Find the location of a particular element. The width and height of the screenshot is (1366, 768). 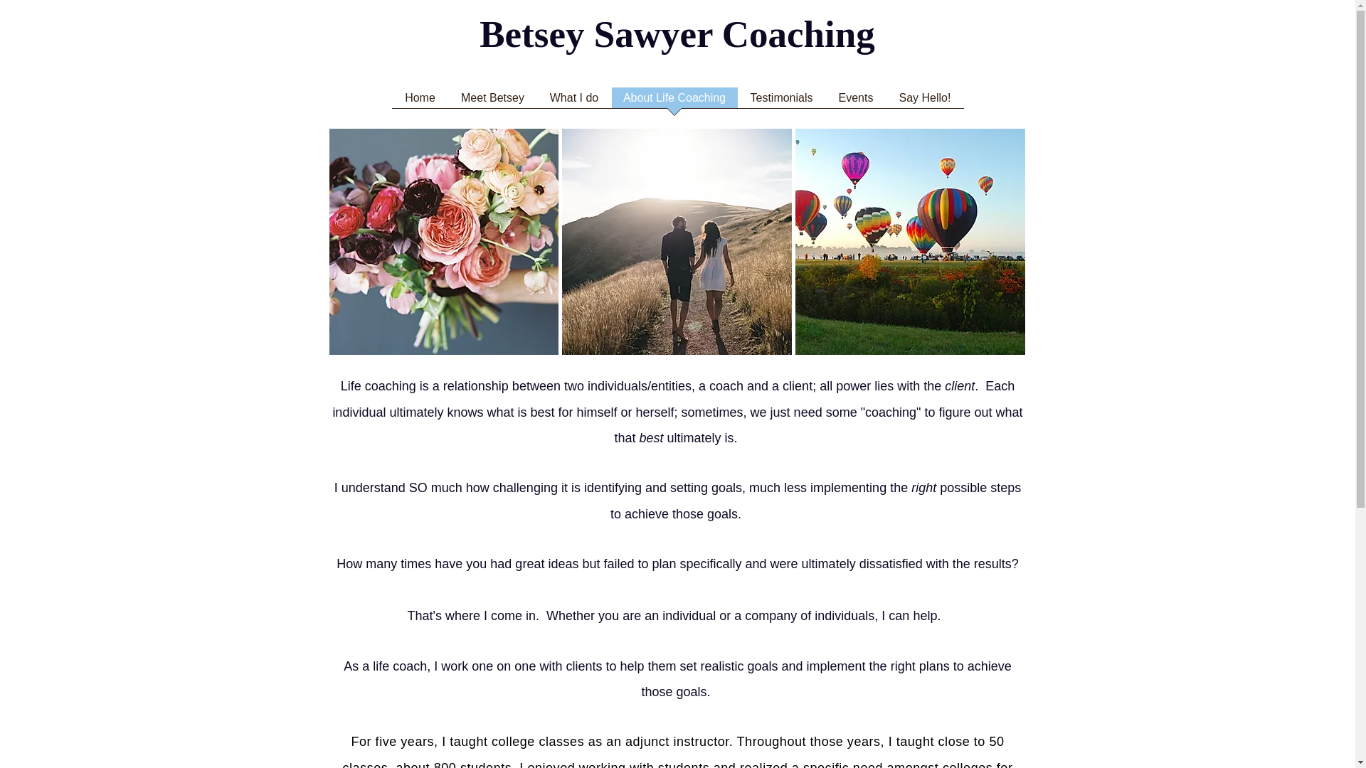

Testimonials is located at coordinates (781, 102).